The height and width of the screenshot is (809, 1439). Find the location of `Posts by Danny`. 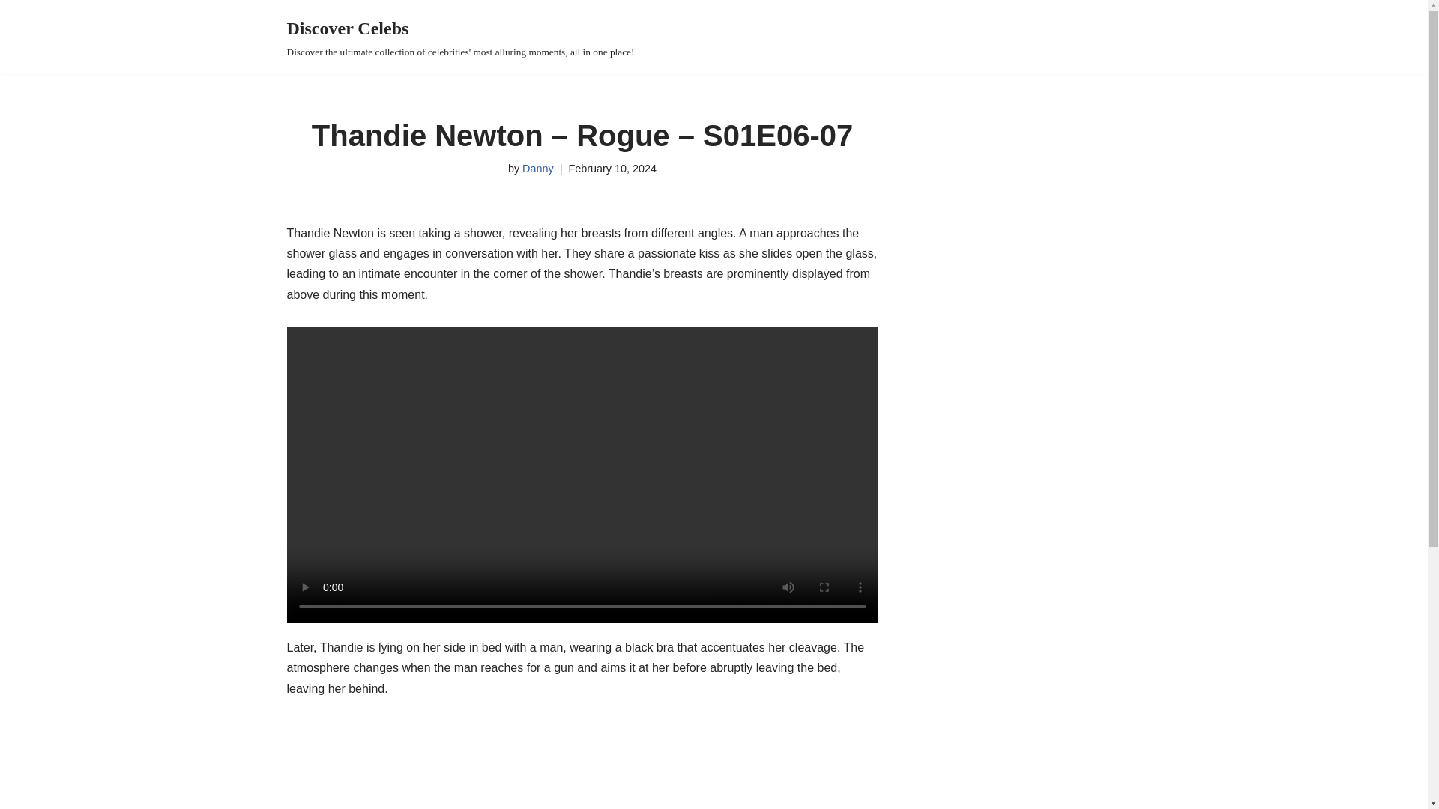

Posts by Danny is located at coordinates (538, 169).